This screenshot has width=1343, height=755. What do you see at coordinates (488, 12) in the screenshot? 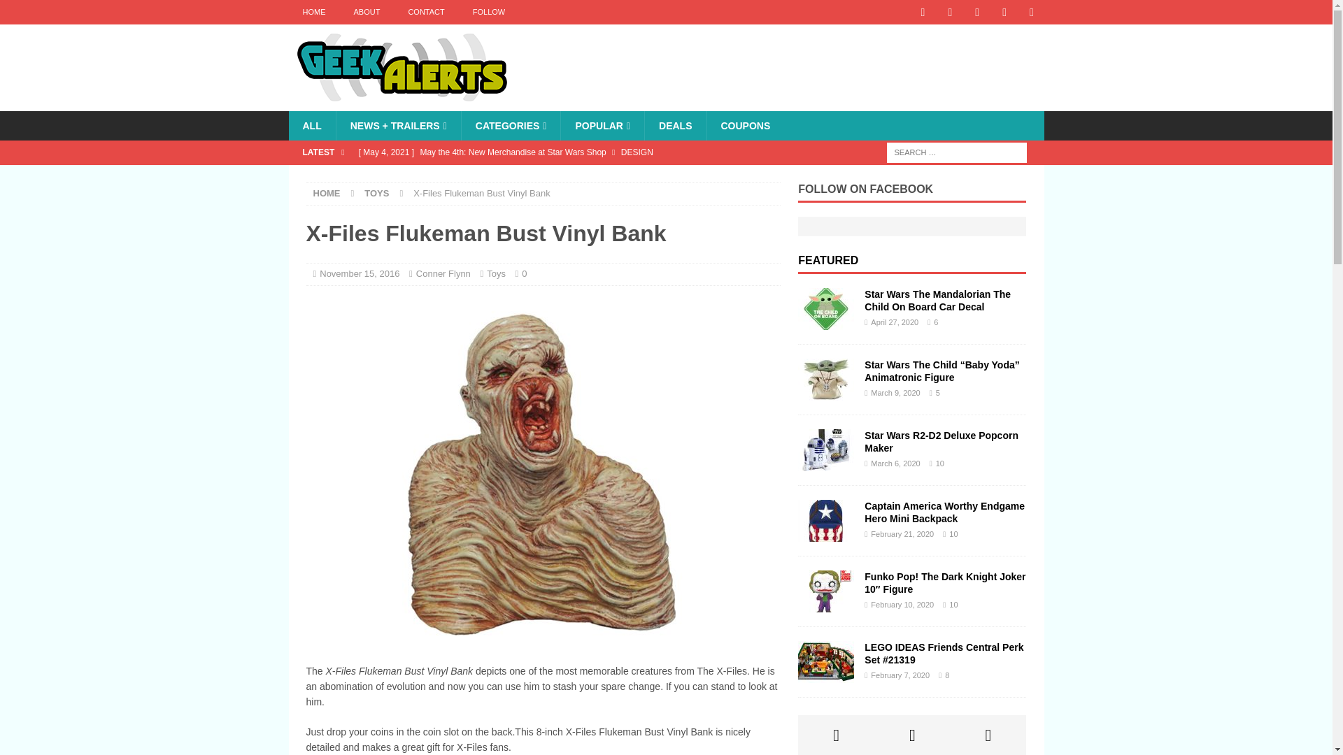
I see `FOLLOW` at bounding box center [488, 12].